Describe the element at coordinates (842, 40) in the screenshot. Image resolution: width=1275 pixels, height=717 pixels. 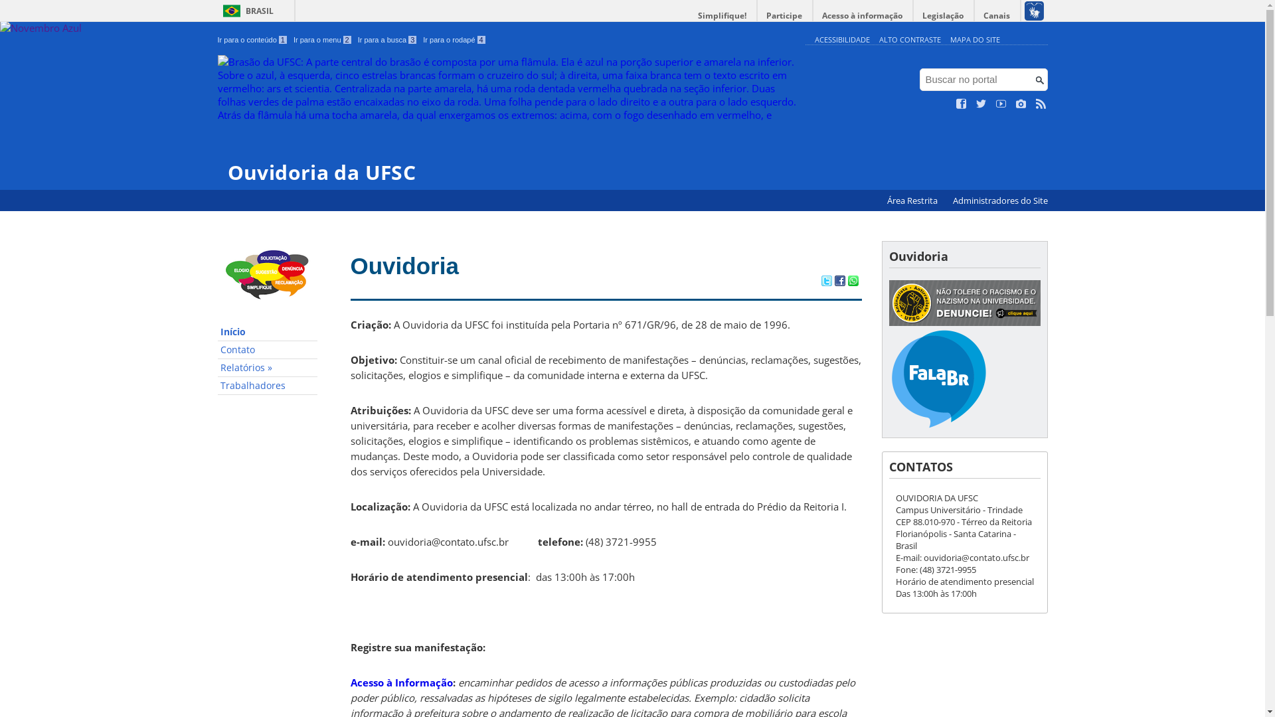
I see `ACESSIBILIDADE` at that location.